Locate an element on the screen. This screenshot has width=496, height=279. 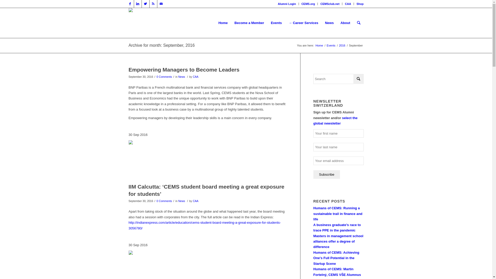
CEMS.org is located at coordinates (308, 4).